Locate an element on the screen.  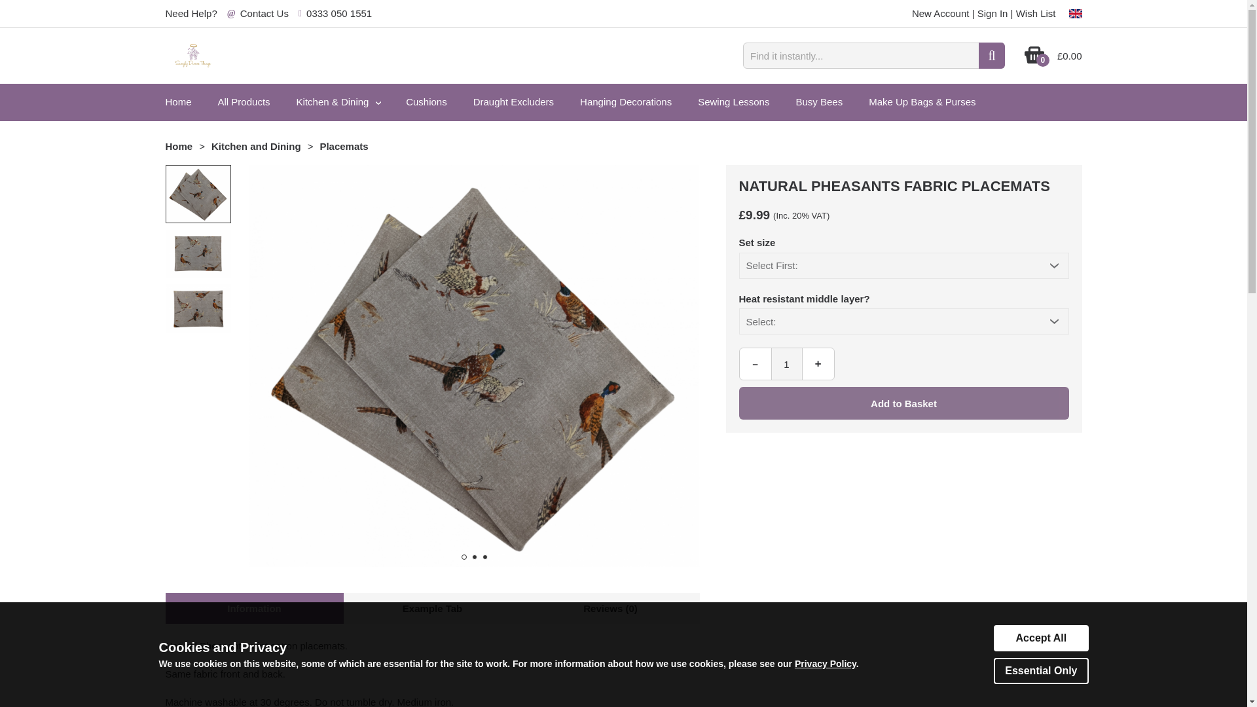
Hanging Decorations is located at coordinates (626, 101).